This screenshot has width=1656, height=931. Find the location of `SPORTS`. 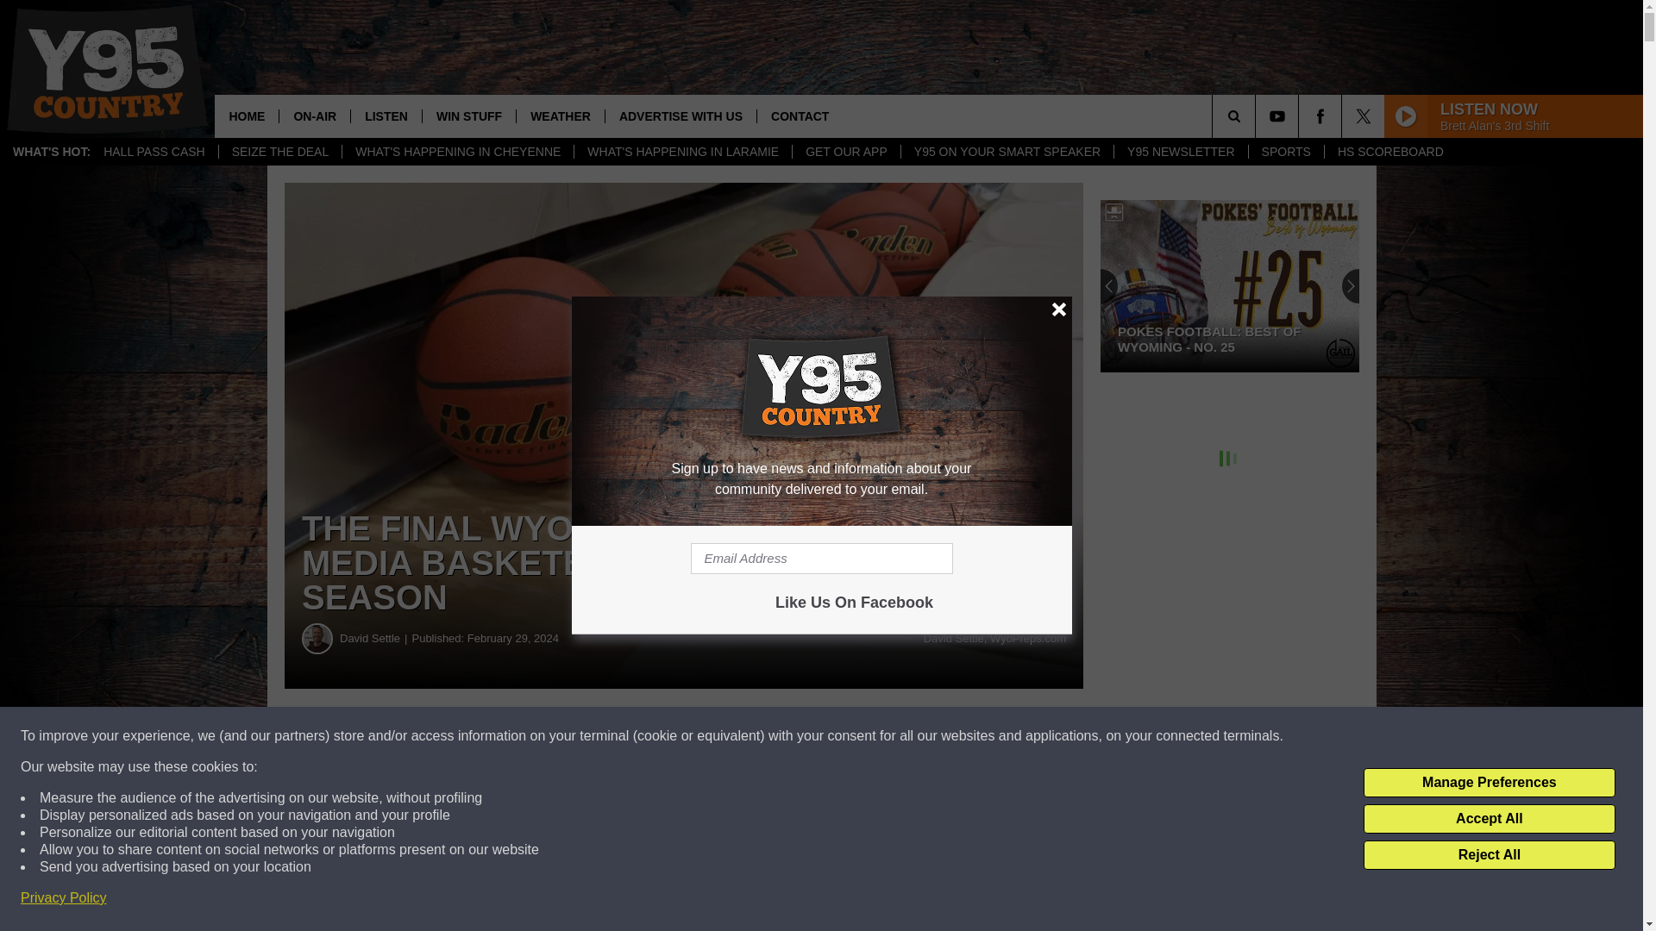

SPORTS is located at coordinates (1285, 152).